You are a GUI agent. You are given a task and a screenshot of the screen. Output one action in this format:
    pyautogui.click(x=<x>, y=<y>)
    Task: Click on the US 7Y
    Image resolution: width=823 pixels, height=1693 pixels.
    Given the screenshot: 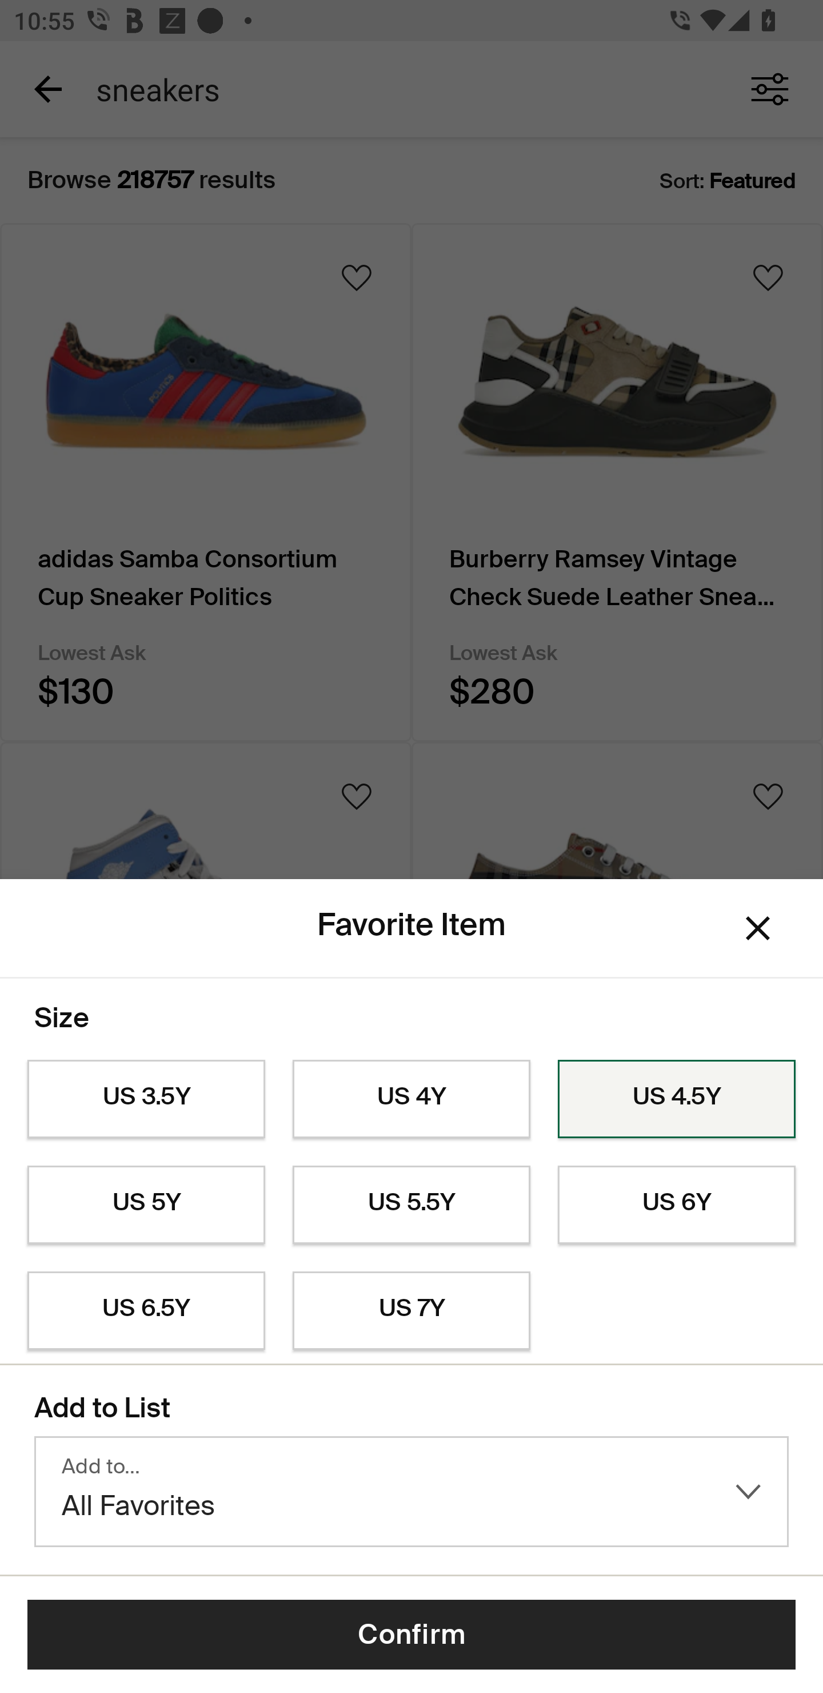 What is the action you would take?
    pyautogui.click(x=411, y=1311)
    